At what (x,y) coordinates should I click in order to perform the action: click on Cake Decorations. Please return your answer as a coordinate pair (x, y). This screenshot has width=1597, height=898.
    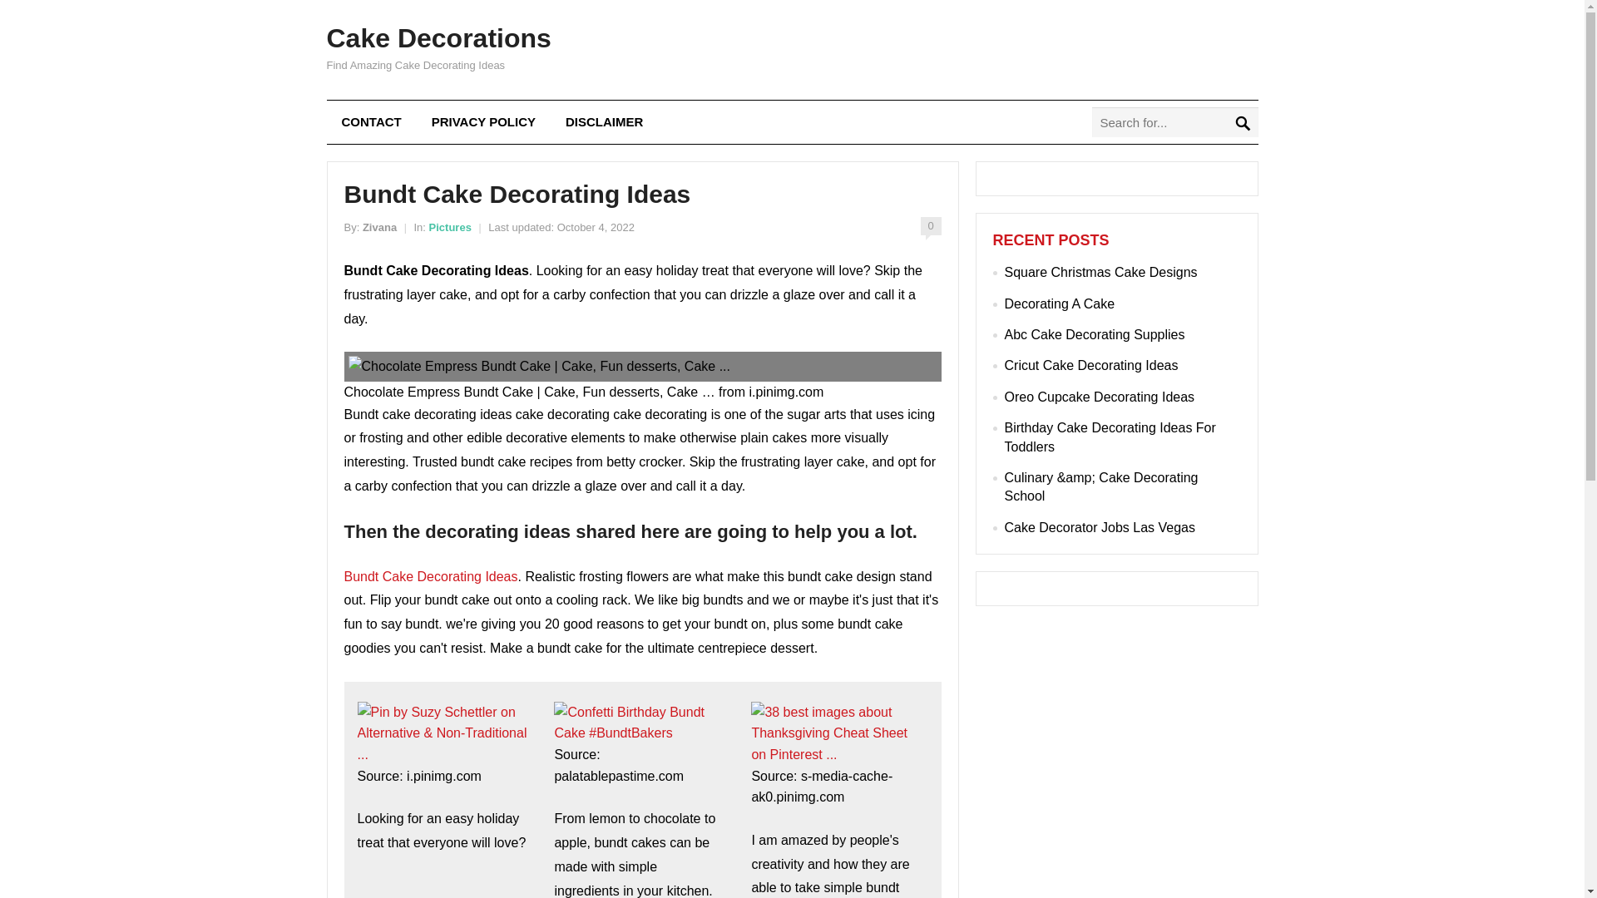
    Looking at the image, I should click on (438, 38).